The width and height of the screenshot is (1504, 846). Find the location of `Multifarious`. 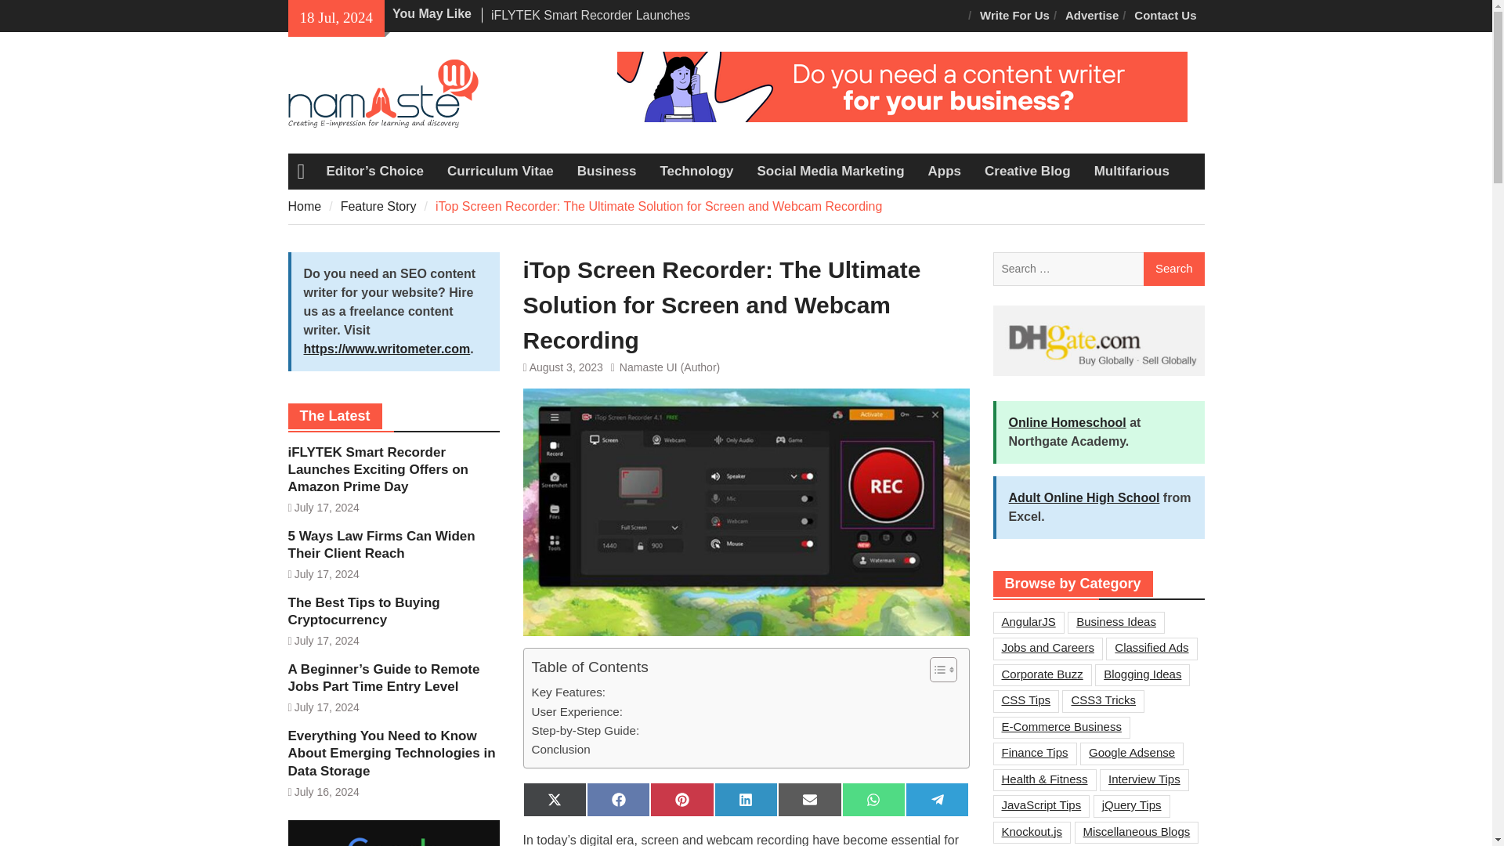

Multifarious is located at coordinates (1131, 171).